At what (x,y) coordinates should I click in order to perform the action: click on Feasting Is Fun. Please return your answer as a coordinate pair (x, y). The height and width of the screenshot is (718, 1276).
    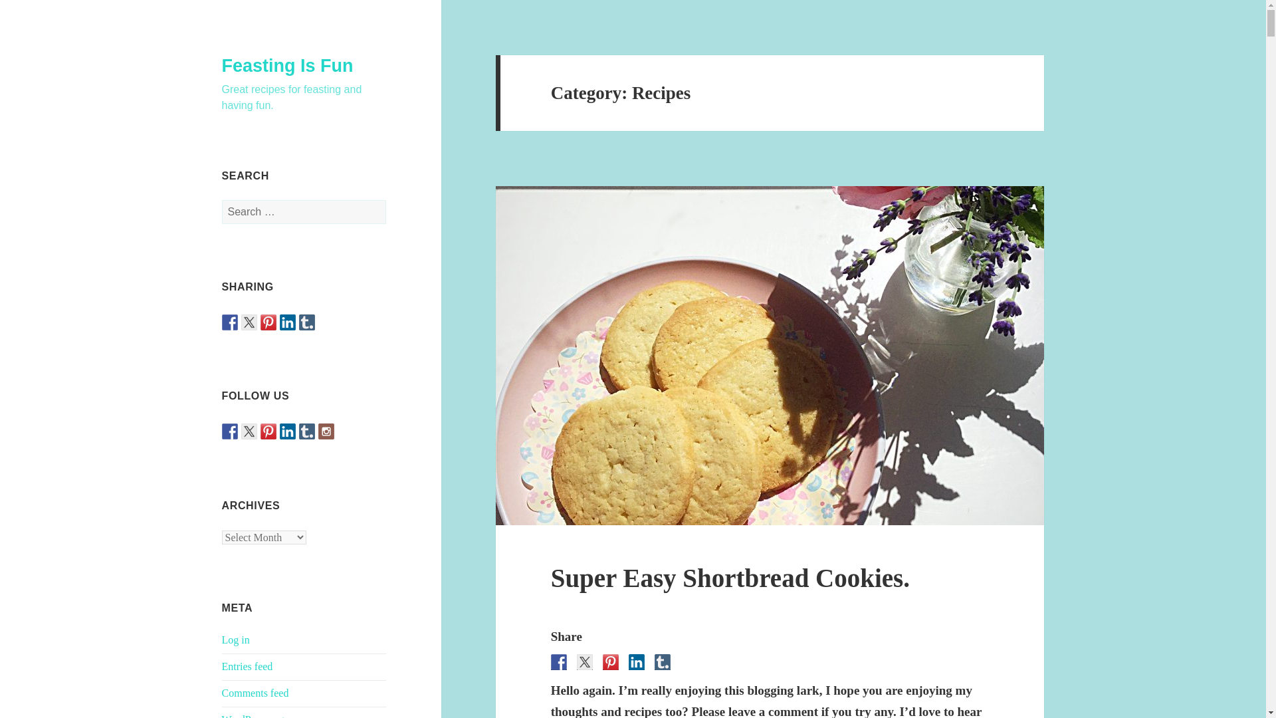
    Looking at the image, I should click on (287, 66).